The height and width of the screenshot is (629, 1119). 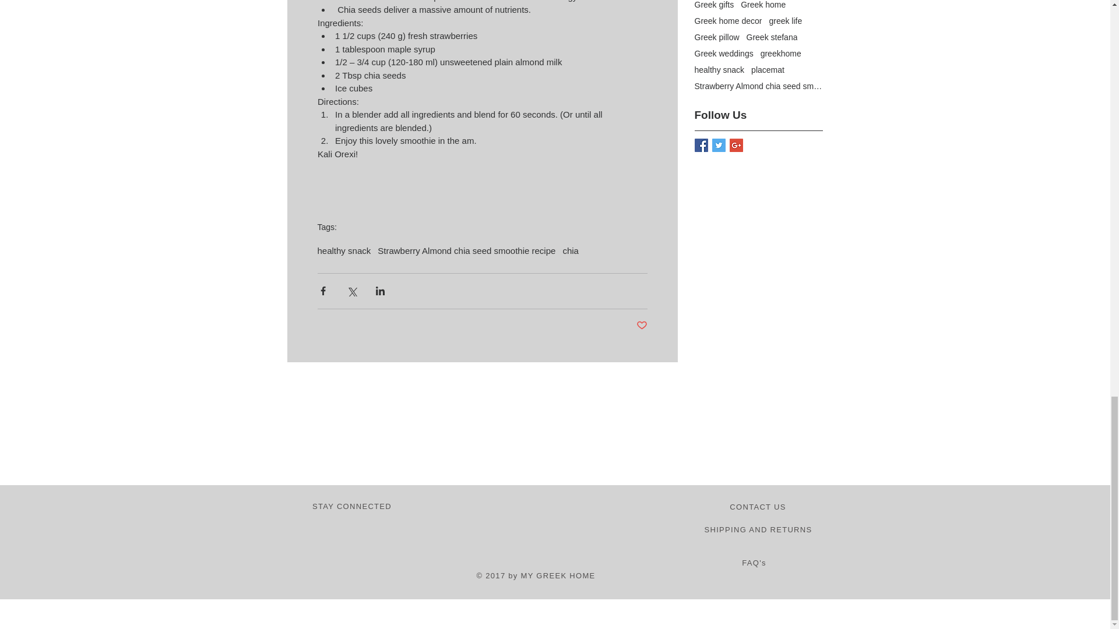 What do you see at coordinates (466, 250) in the screenshot?
I see `Strawberry Almond chia seed smoothie recipe` at bounding box center [466, 250].